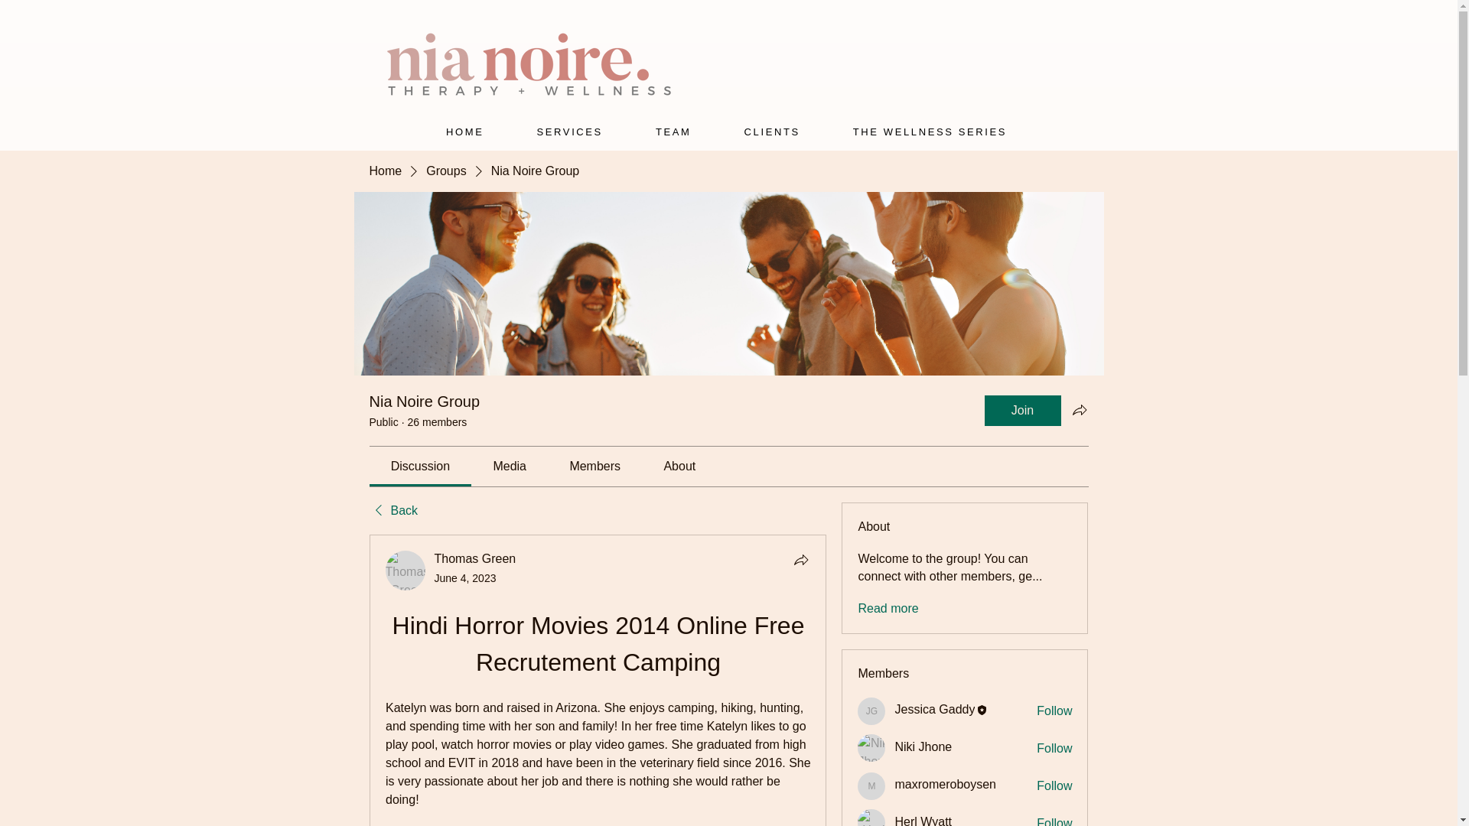  Describe the element at coordinates (871, 818) in the screenshot. I see `Herl Wyatt` at that location.